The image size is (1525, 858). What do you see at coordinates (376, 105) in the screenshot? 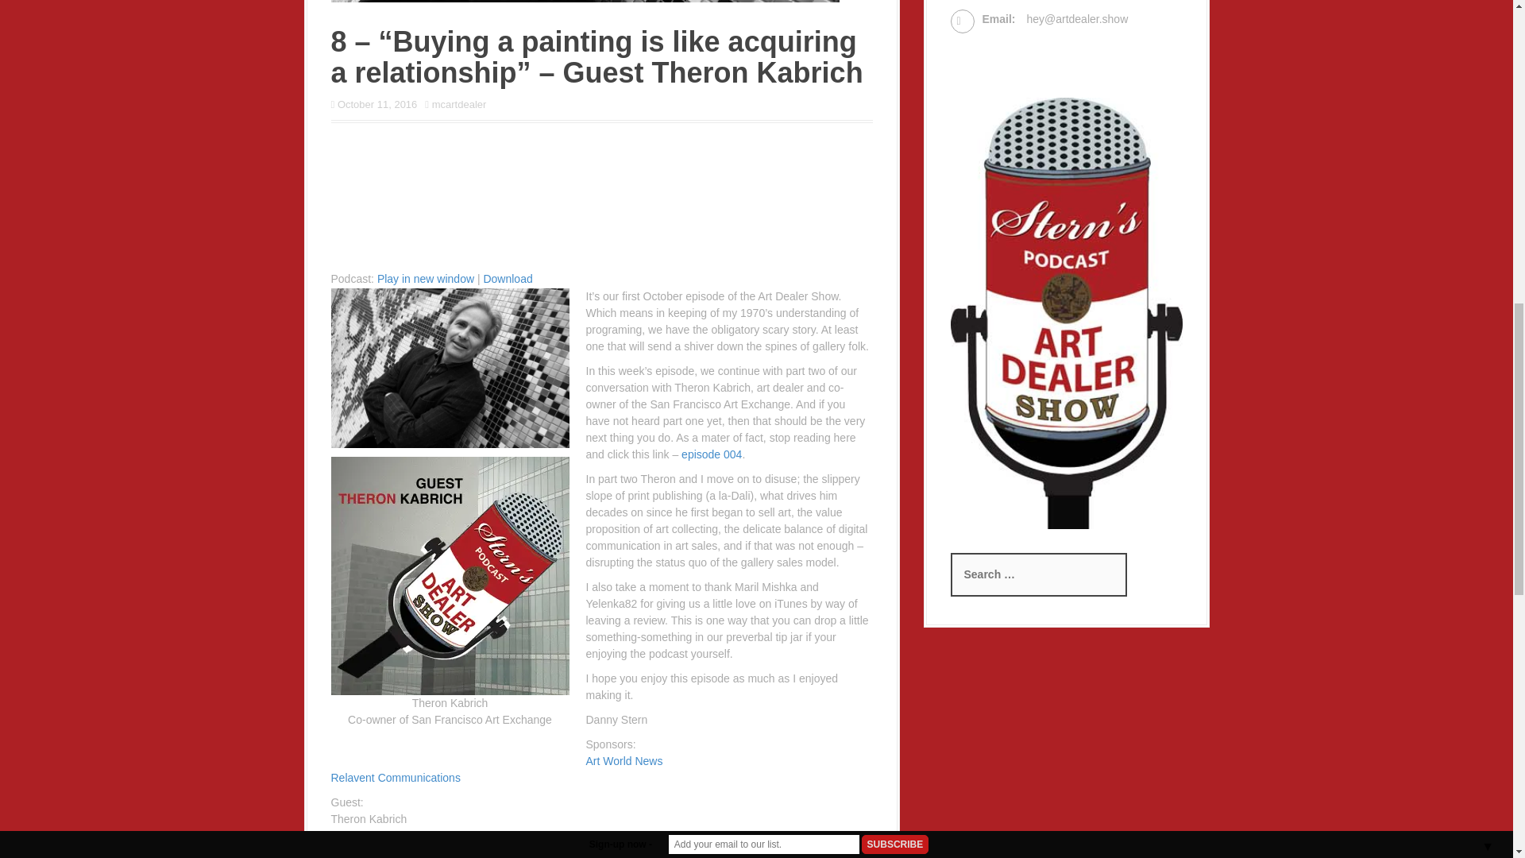
I see `October 11, 2016` at bounding box center [376, 105].